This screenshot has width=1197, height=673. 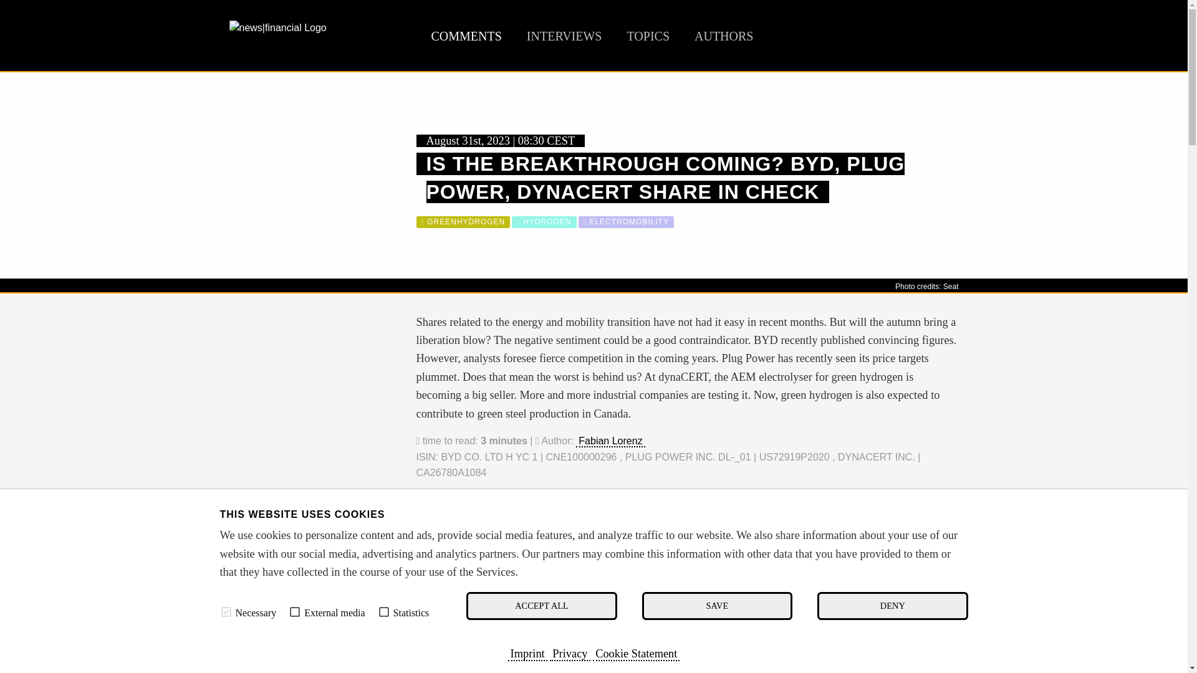 What do you see at coordinates (466, 36) in the screenshot?
I see `COMMENTS` at bounding box center [466, 36].